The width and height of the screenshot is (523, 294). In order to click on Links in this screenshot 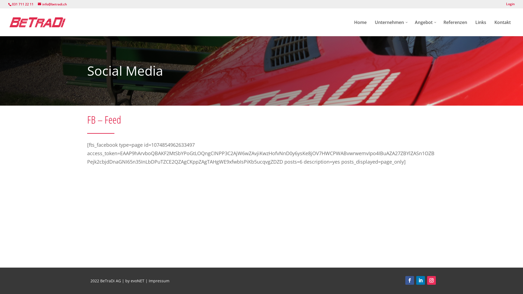, I will do `click(481, 28)`.